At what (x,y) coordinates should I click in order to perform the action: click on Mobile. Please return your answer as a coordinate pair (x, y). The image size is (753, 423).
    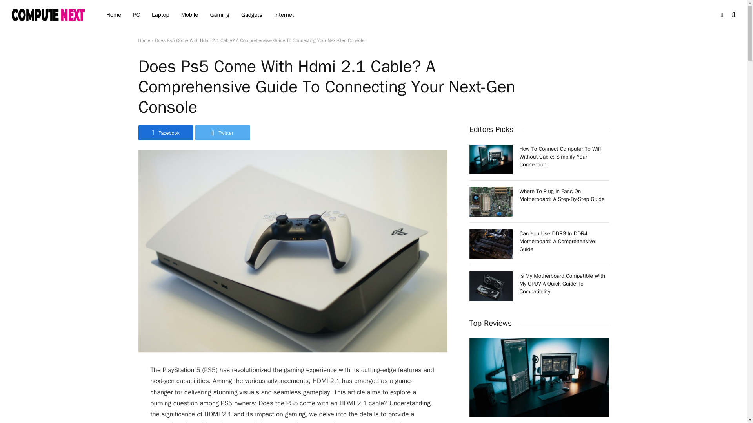
    Looking at the image, I should click on (190, 15).